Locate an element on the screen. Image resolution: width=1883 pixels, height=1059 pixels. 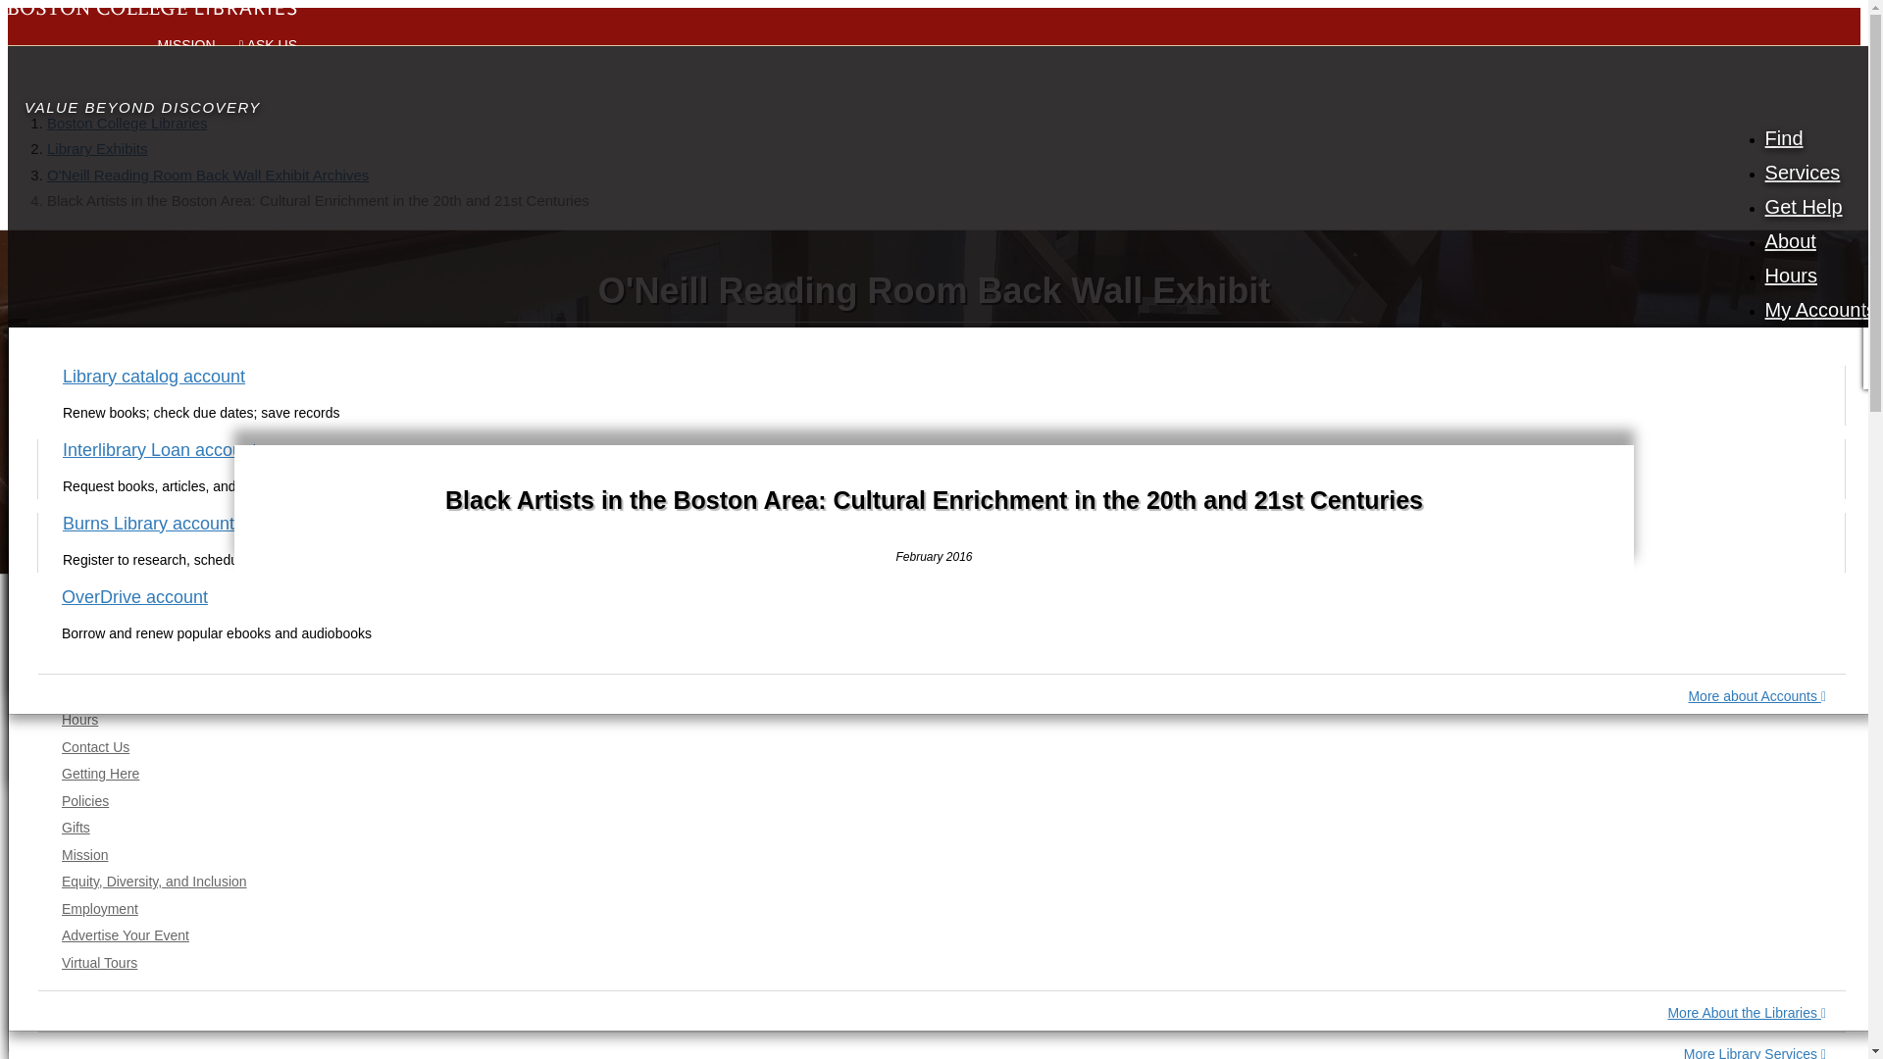
Popular Books is located at coordinates (940, 457).